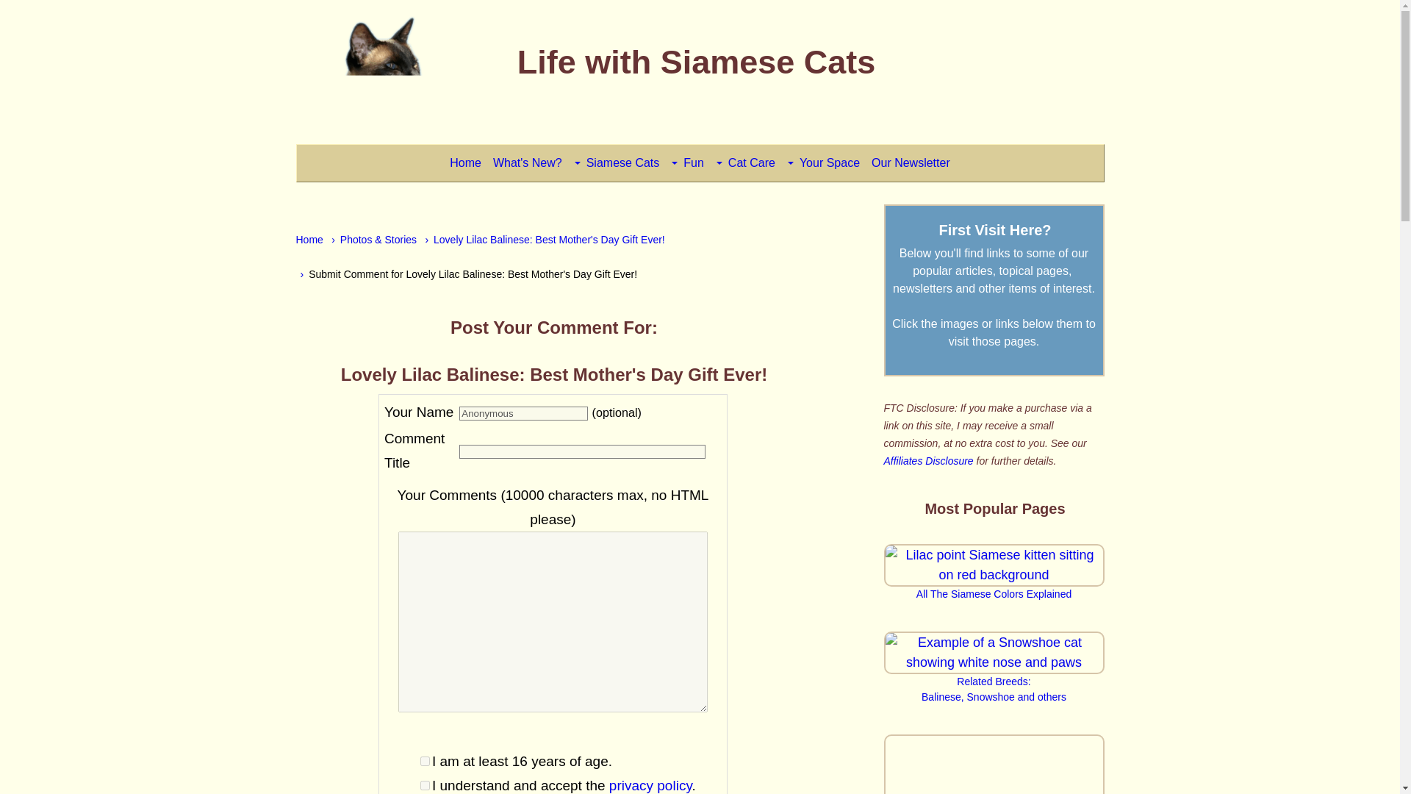 This screenshot has width=1411, height=794. Describe the element at coordinates (927, 460) in the screenshot. I see `Related Breeds` at that location.